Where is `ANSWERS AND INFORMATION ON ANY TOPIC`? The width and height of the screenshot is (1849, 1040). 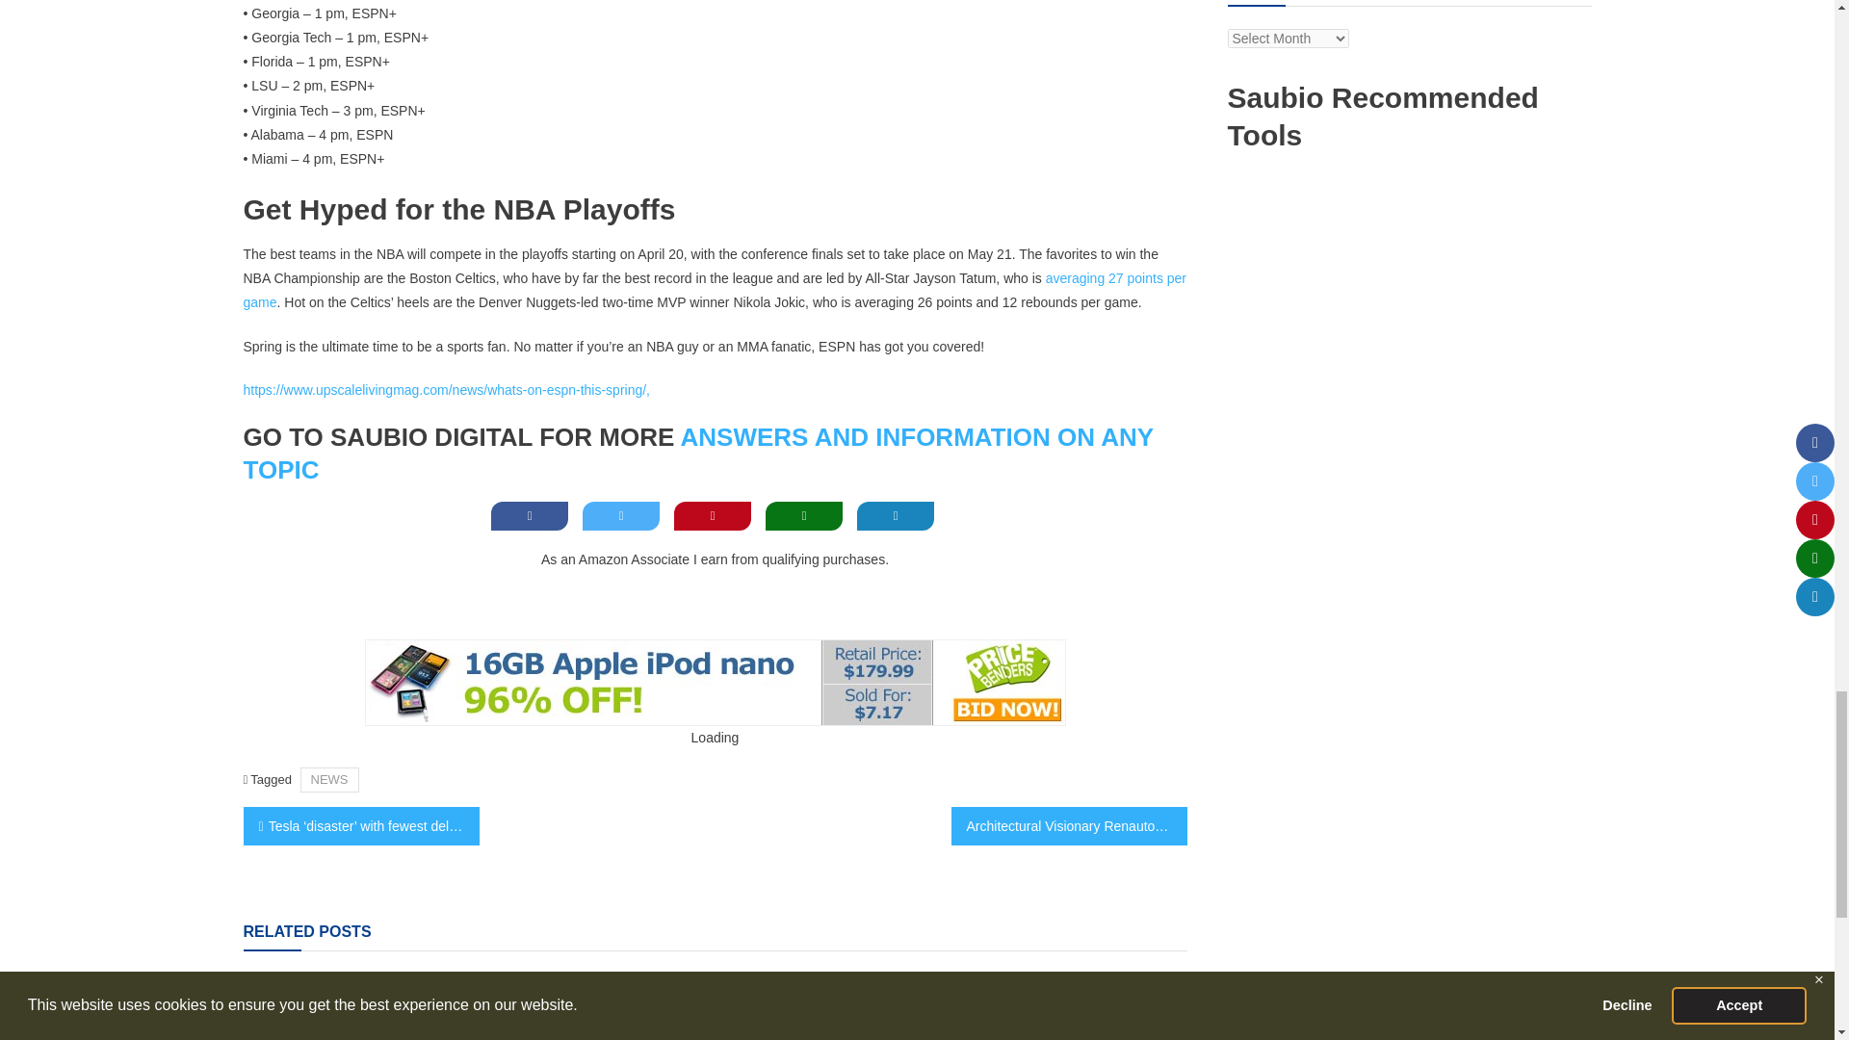 ANSWERS AND INFORMATION ON ANY TOPIC is located at coordinates (697, 453).